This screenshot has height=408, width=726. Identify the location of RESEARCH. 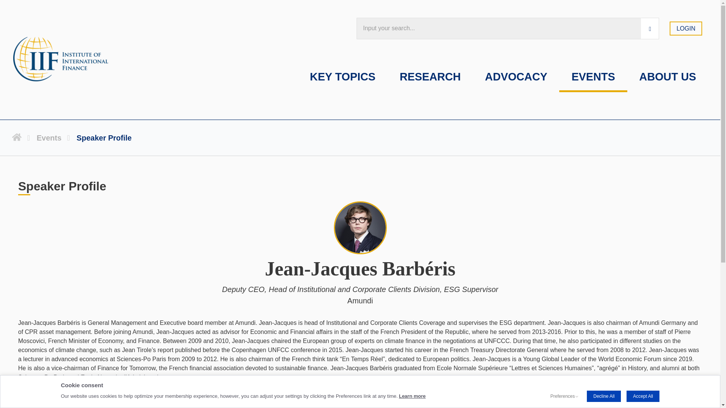
(430, 78).